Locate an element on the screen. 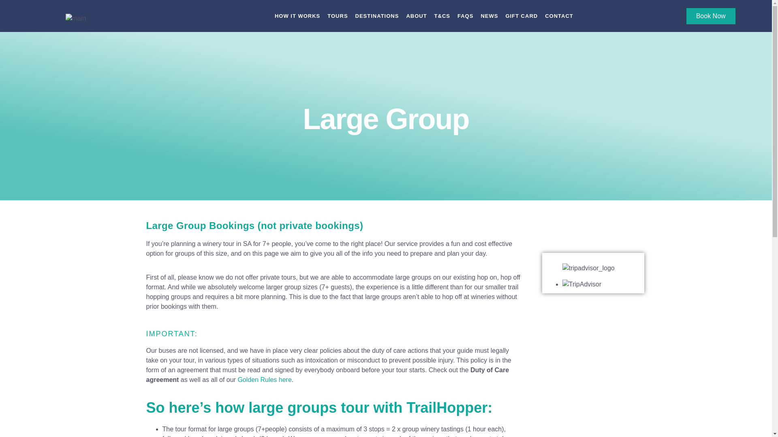 The height and width of the screenshot is (437, 778). ABOUT is located at coordinates (416, 21).